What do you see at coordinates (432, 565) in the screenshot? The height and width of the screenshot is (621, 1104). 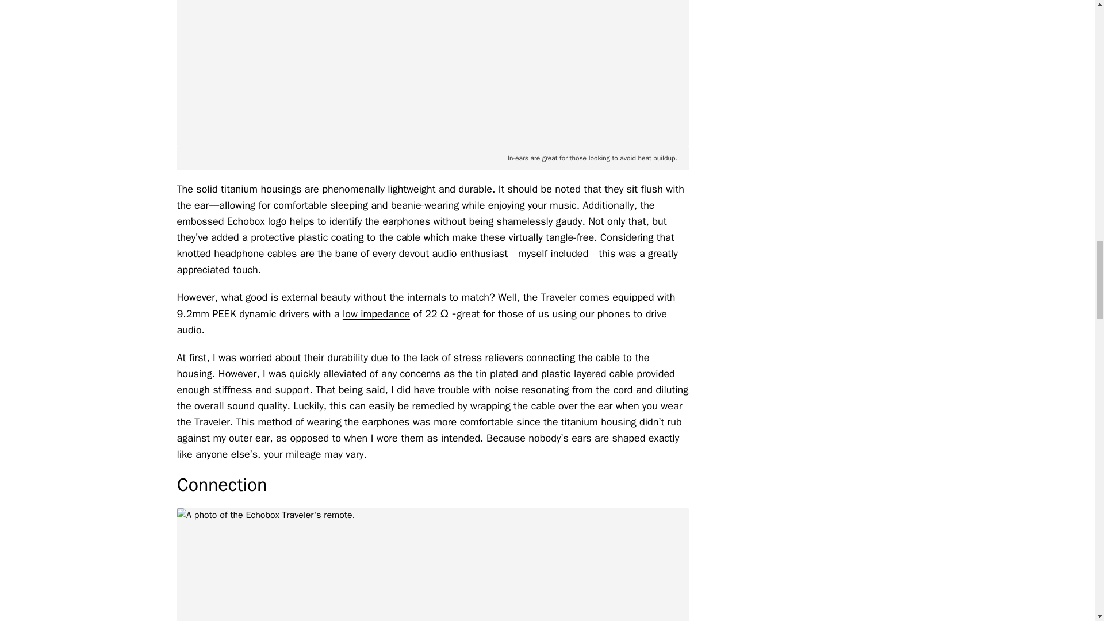 I see `Traveler02` at bounding box center [432, 565].